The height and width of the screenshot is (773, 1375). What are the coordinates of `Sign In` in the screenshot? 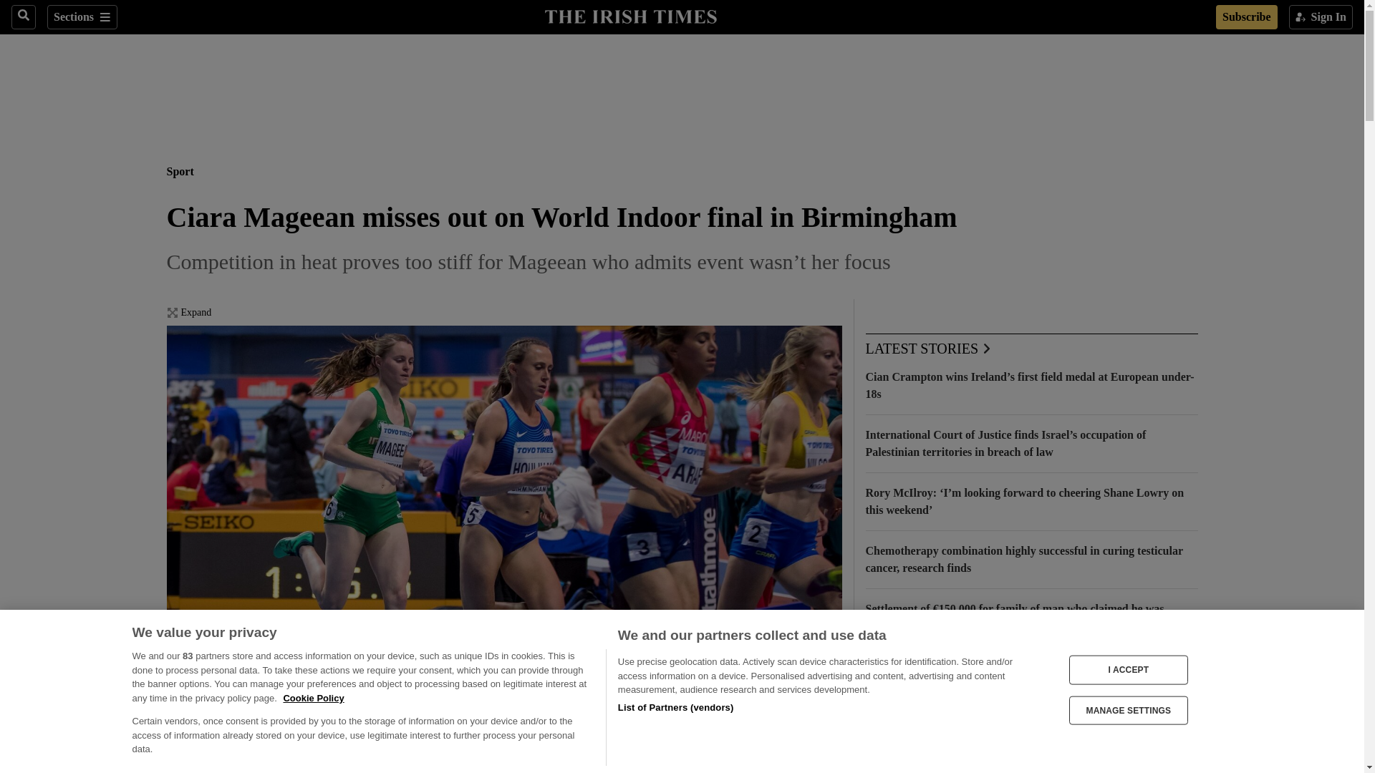 It's located at (1321, 17).